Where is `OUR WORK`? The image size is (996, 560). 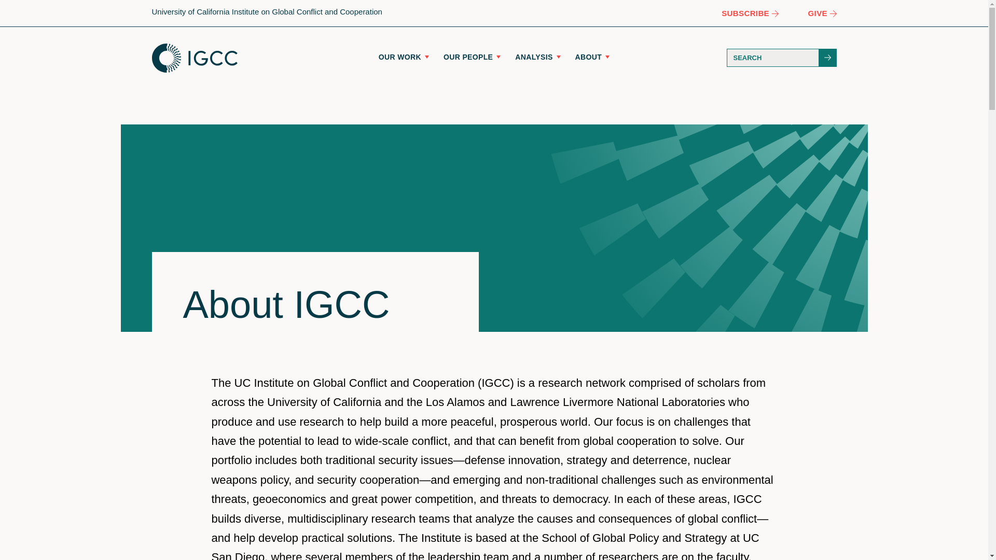 OUR WORK is located at coordinates (404, 57).